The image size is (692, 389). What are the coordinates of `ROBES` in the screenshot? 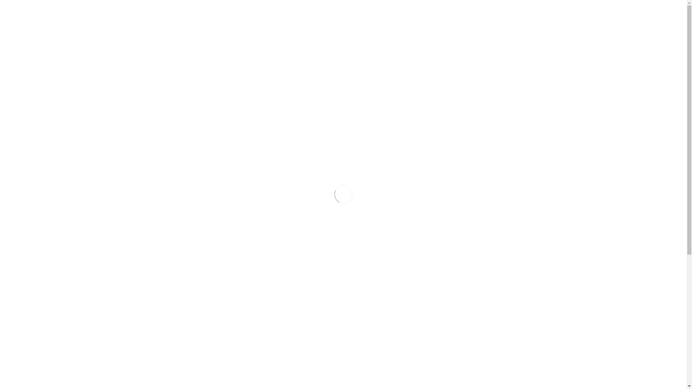 It's located at (182, 293).